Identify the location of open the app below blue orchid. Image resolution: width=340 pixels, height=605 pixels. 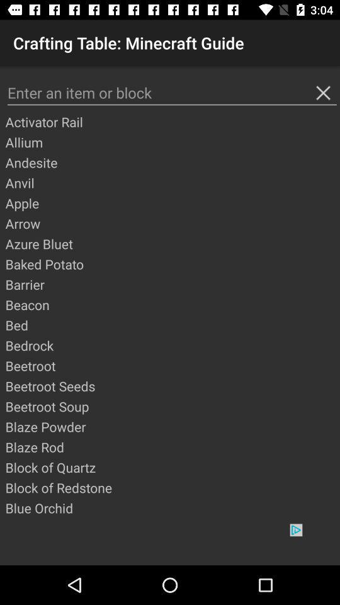
(170, 544).